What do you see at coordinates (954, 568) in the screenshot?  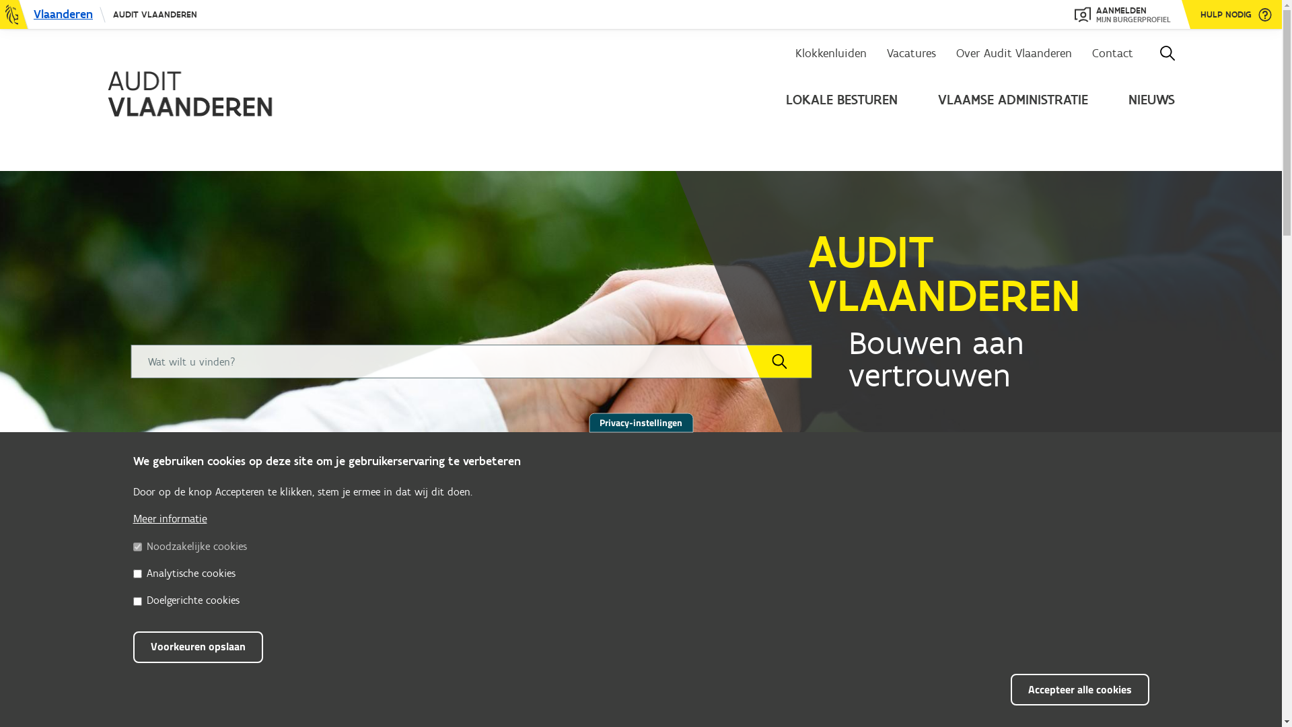 I see `GOEDE PRAKTIJKEN` at bounding box center [954, 568].